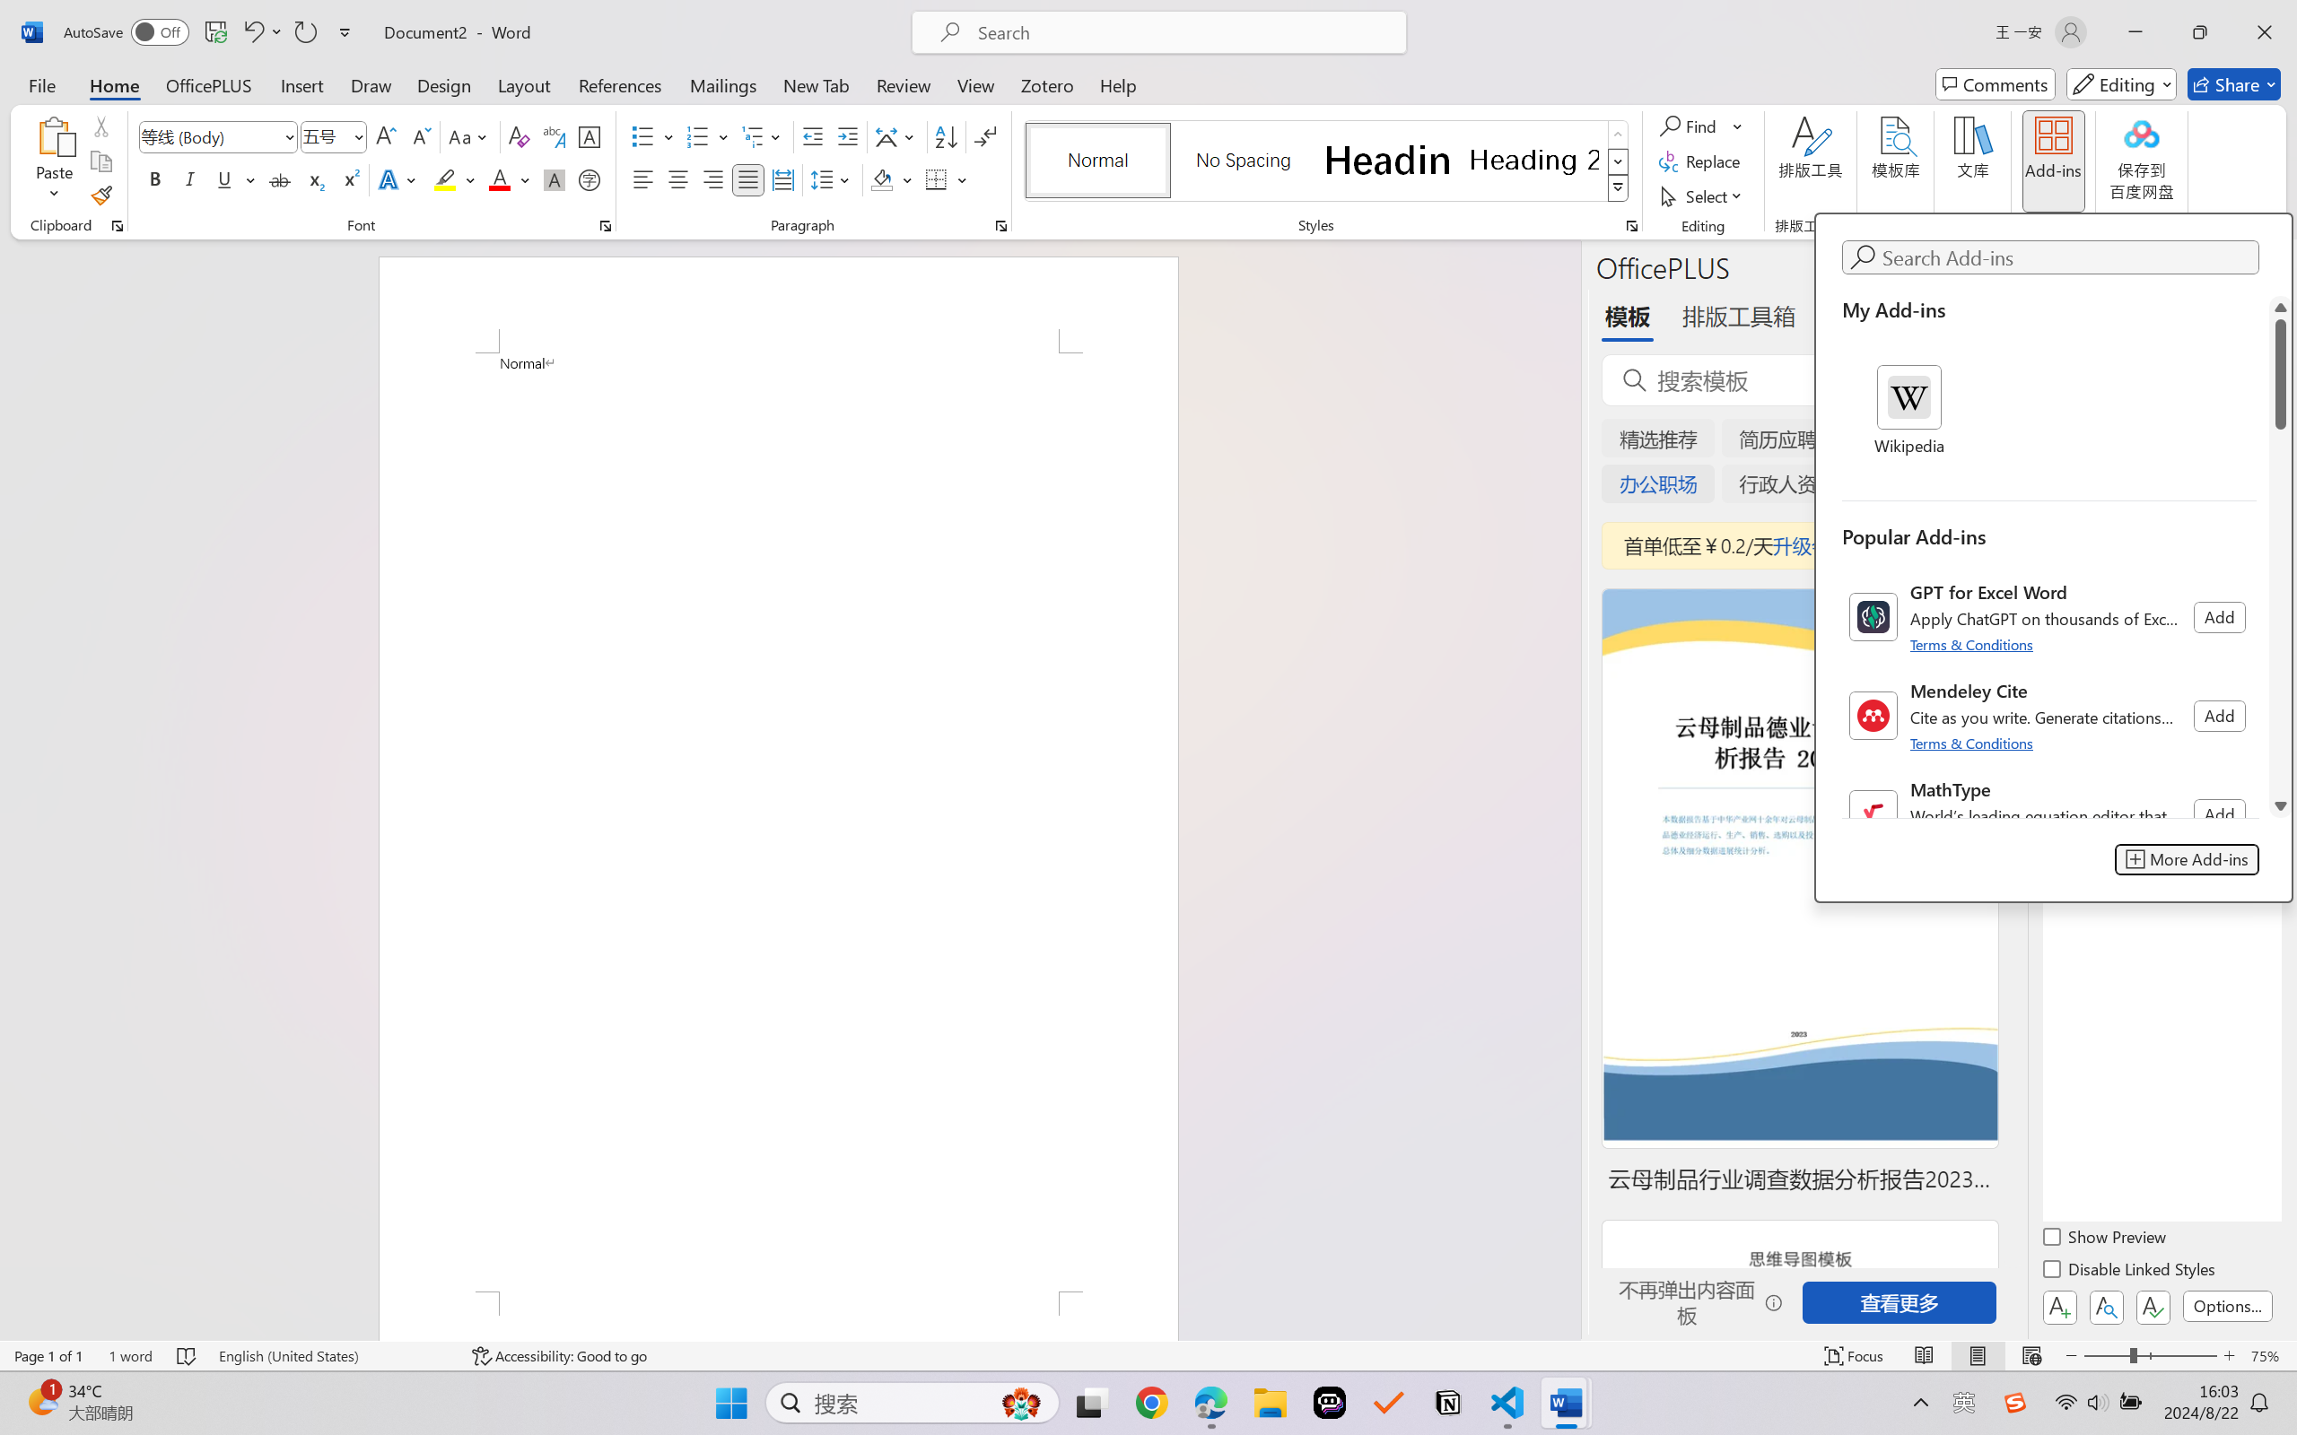 The width and height of the screenshot is (2297, 1435). I want to click on Underline, so click(235, 179).